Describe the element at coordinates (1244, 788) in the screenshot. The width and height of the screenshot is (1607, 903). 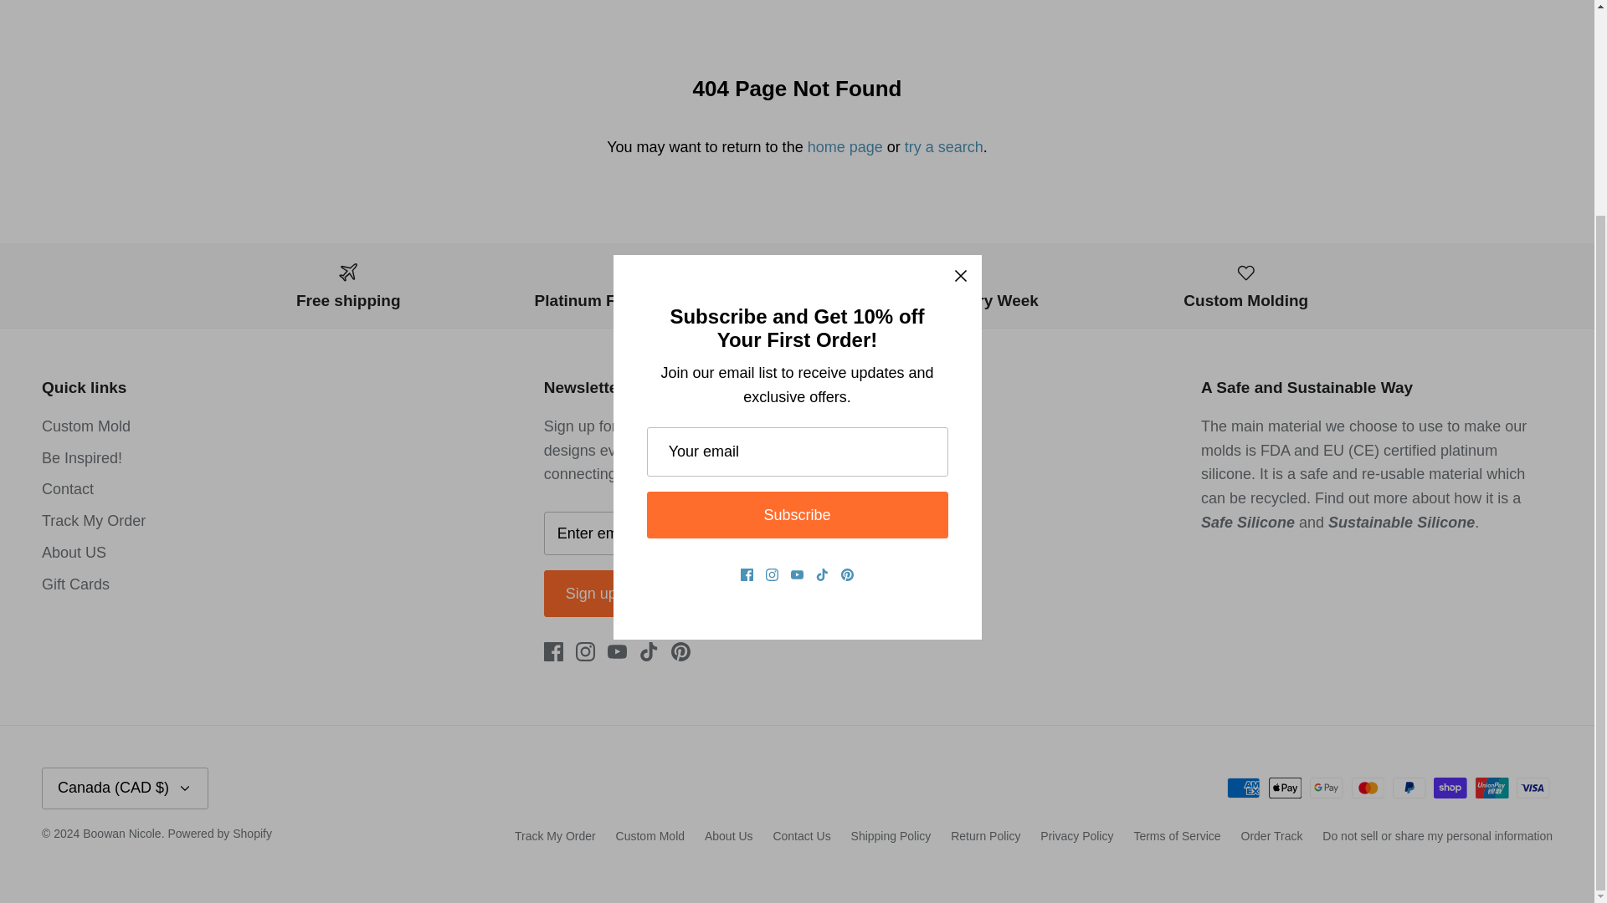
I see `American Express` at that location.